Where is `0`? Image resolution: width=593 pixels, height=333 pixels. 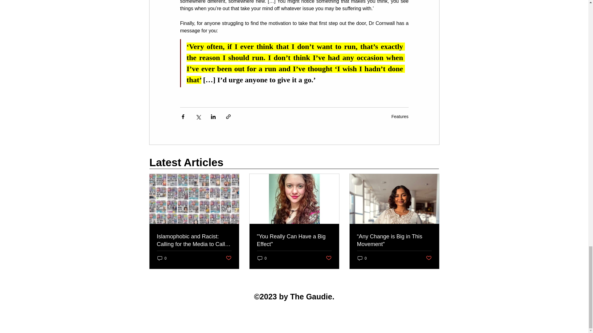 0 is located at coordinates (262, 258).